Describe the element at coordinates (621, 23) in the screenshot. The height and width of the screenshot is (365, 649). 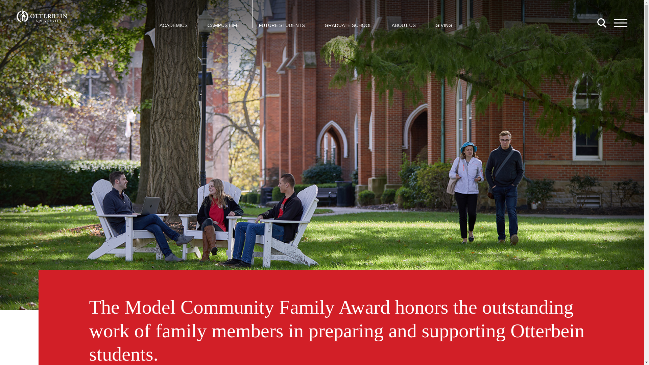
I see `Menu` at that location.